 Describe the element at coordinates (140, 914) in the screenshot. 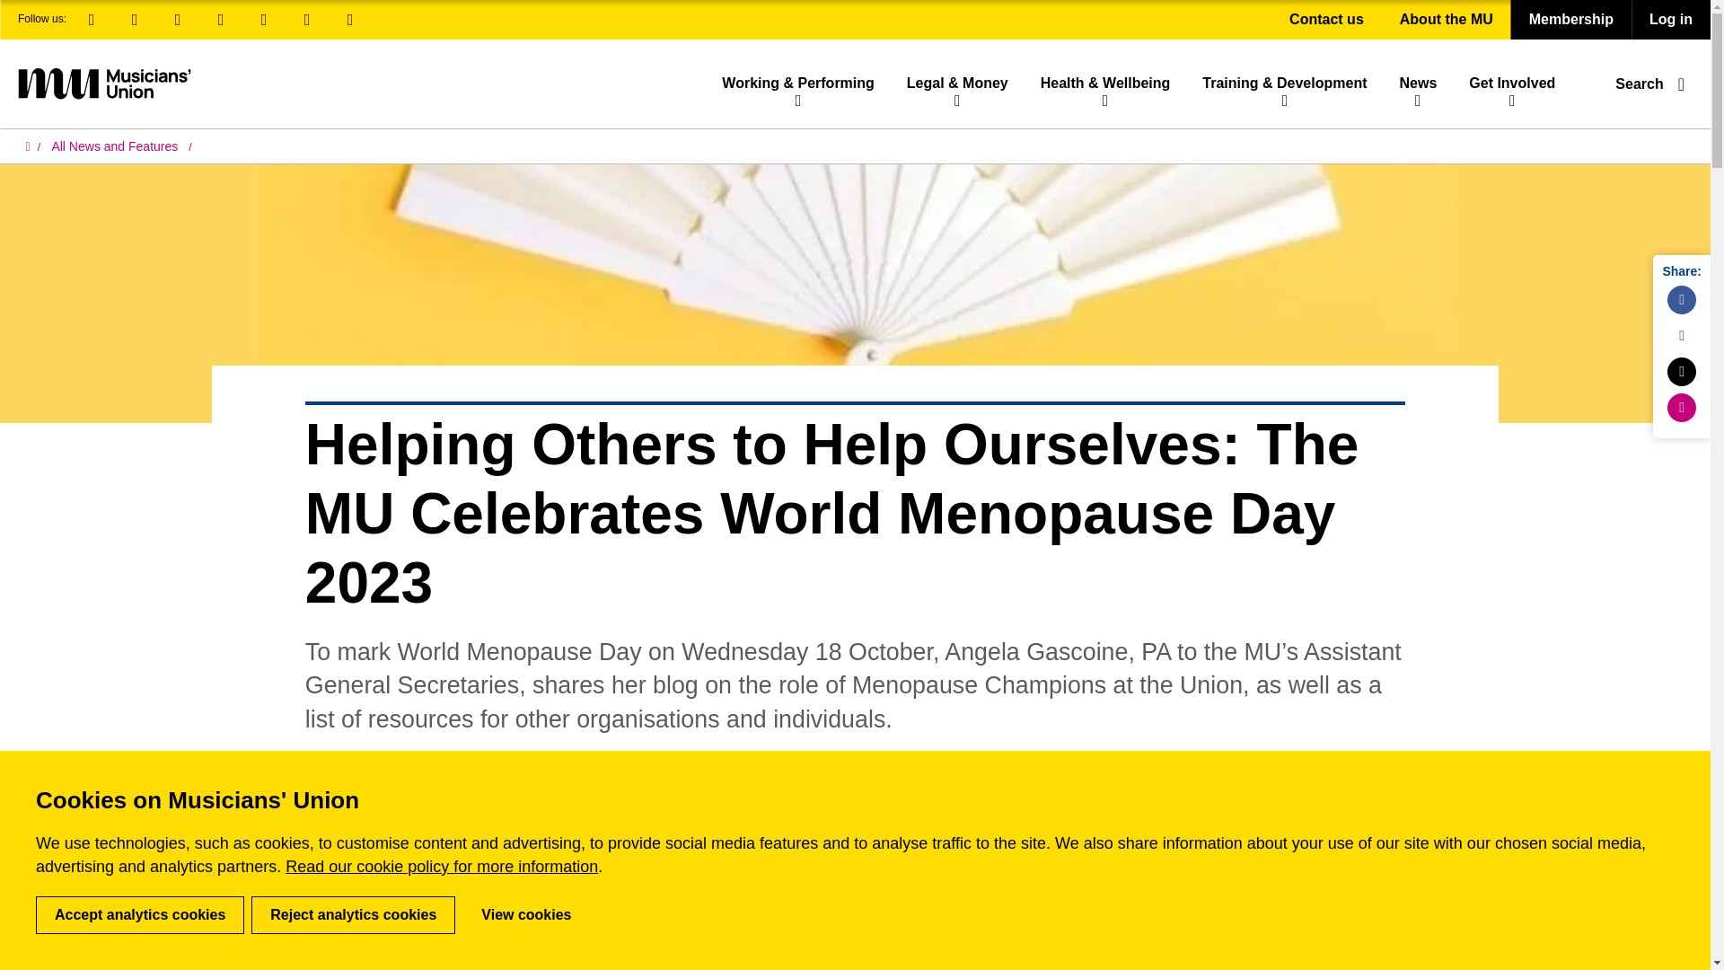

I see `Accept analytics cookies` at that location.